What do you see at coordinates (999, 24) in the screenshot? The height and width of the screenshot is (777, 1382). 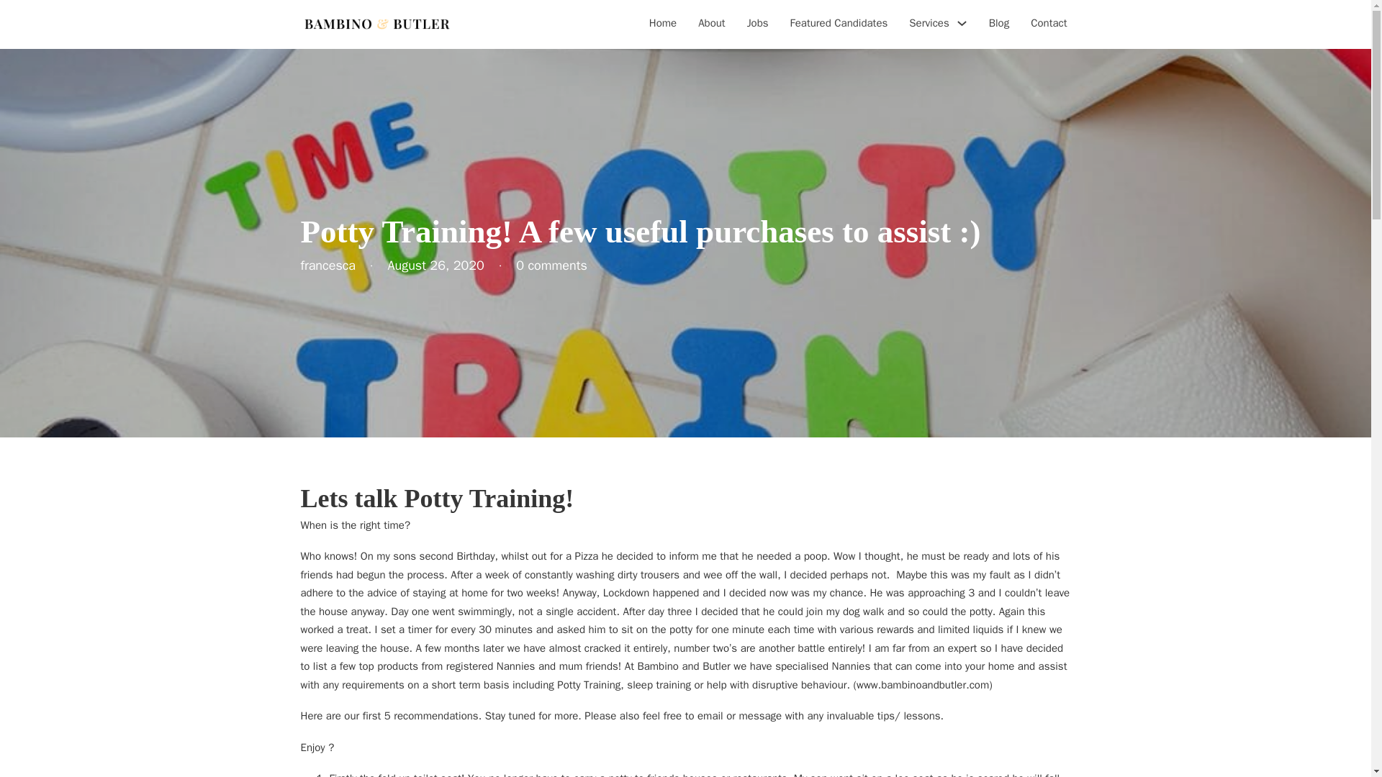 I see `Blog` at bounding box center [999, 24].